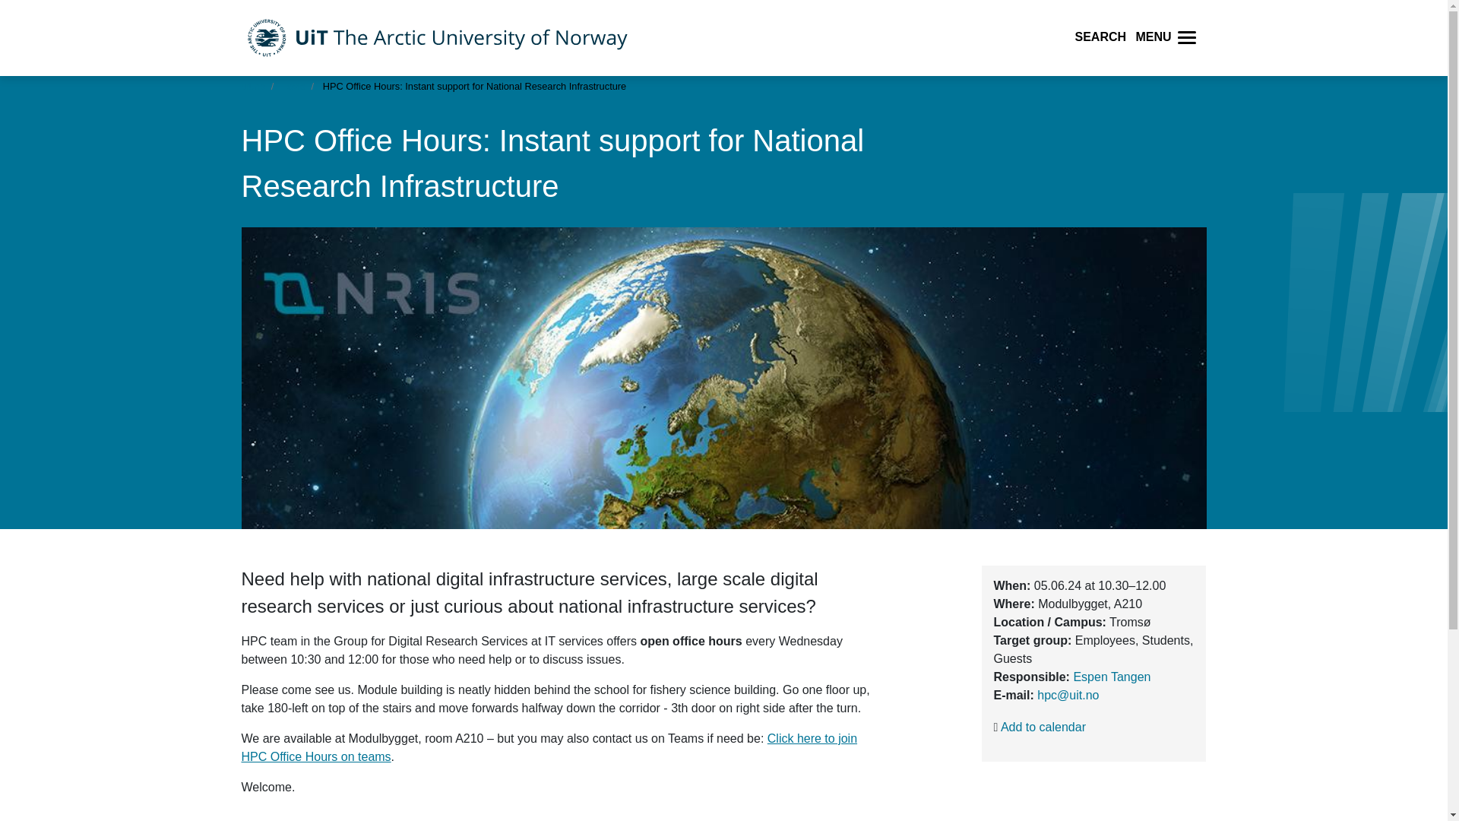 The height and width of the screenshot is (821, 1459). What do you see at coordinates (1187, 38) in the screenshot?
I see `Menu` at bounding box center [1187, 38].